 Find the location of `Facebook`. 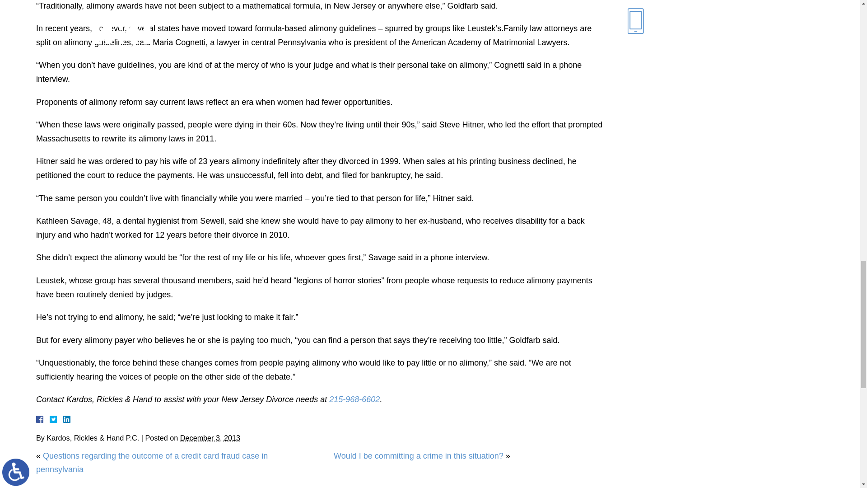

Facebook is located at coordinates (51, 419).